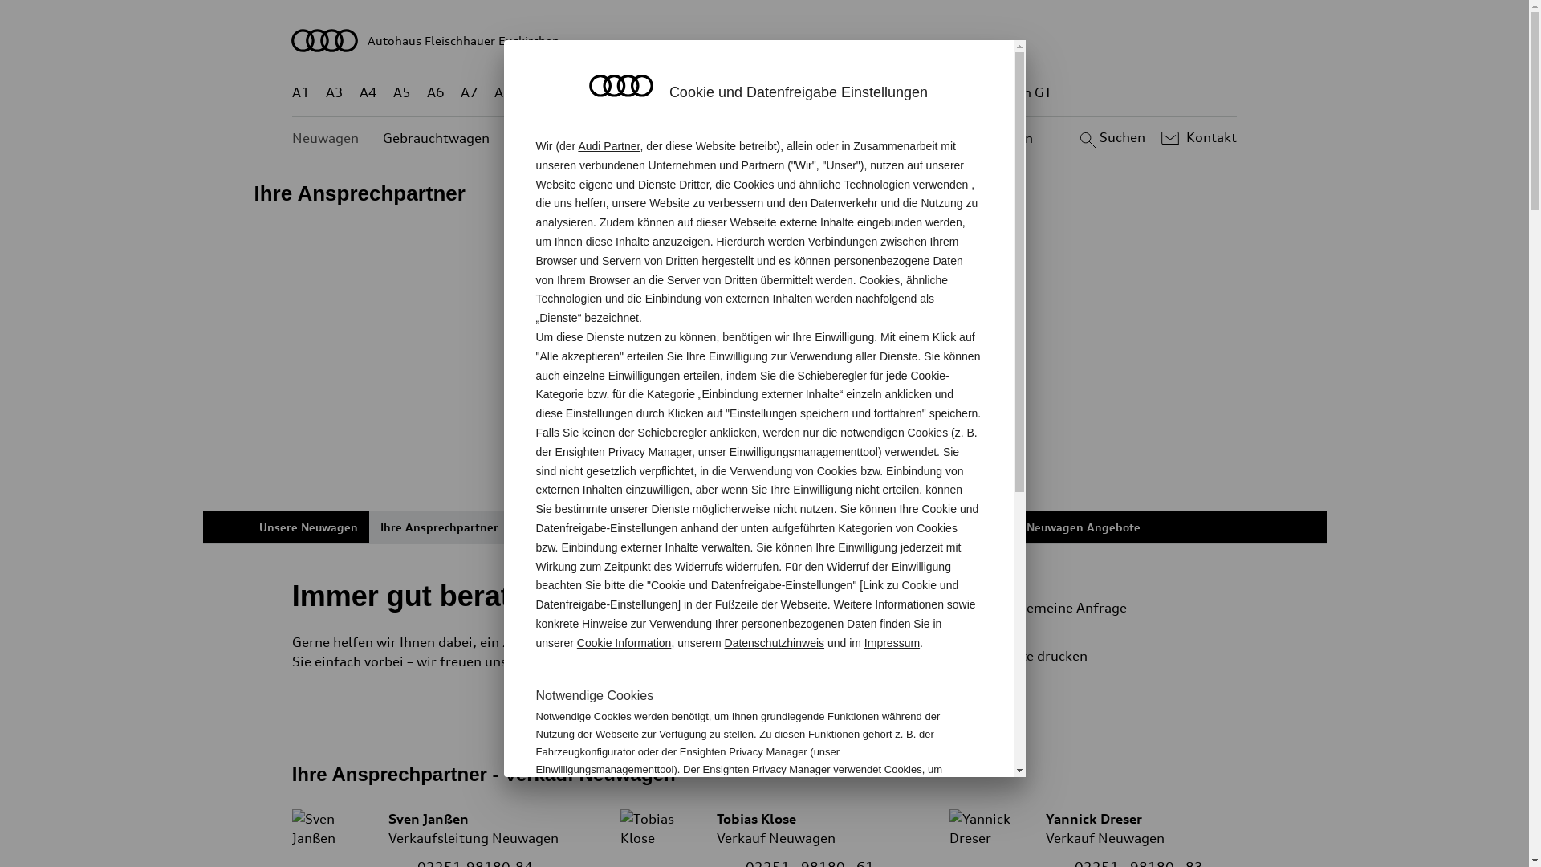 The width and height of the screenshot is (1541, 867). I want to click on Q7, so click(718, 93).